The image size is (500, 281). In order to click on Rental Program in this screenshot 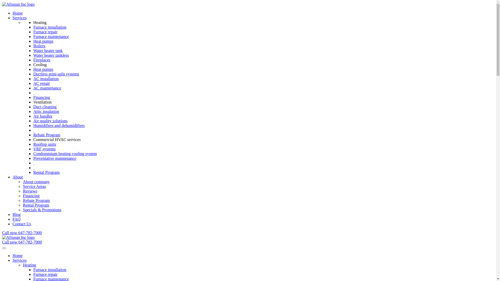, I will do `click(46, 172)`.